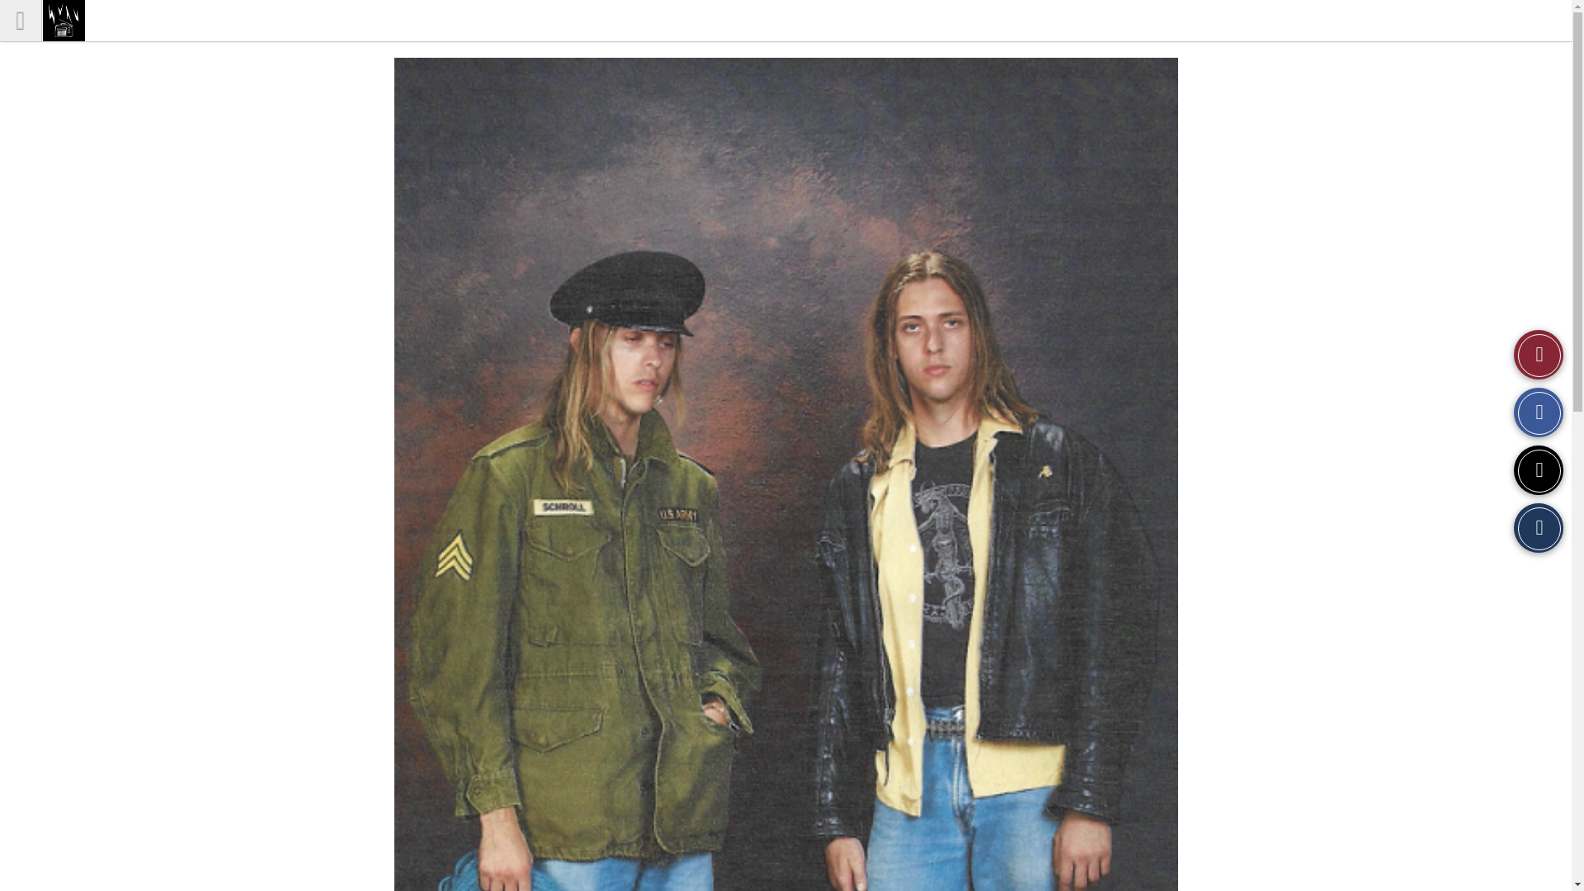  I want to click on Share on Facebook, so click(1539, 412).